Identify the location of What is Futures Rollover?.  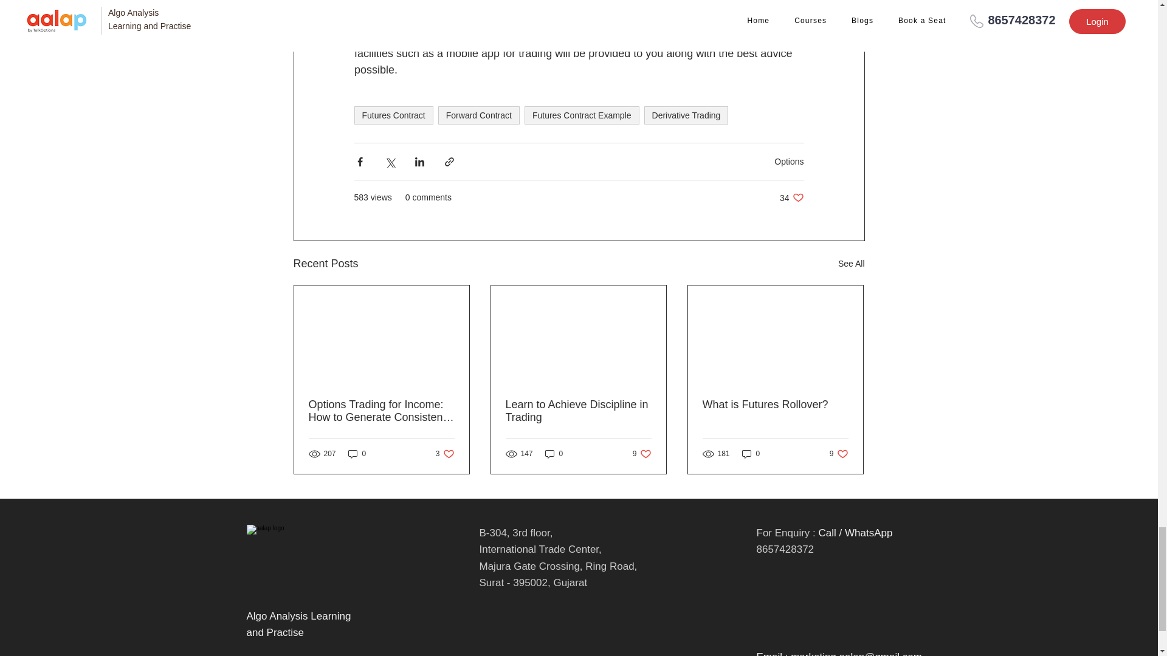
(851, 264).